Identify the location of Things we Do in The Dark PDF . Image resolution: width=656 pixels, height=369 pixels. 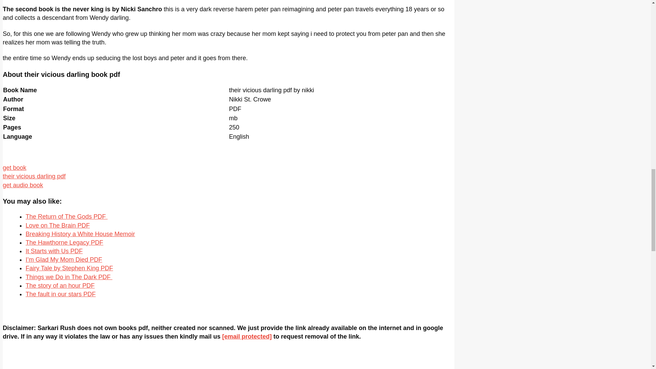
(69, 277).